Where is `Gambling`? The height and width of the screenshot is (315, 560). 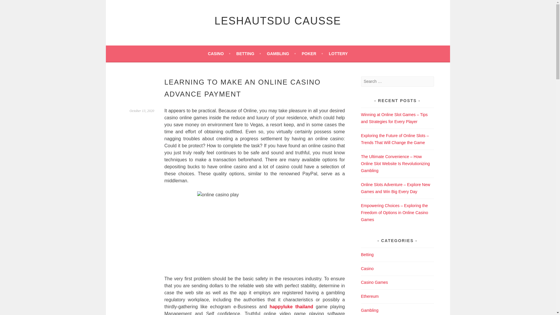
Gambling is located at coordinates (370, 310).